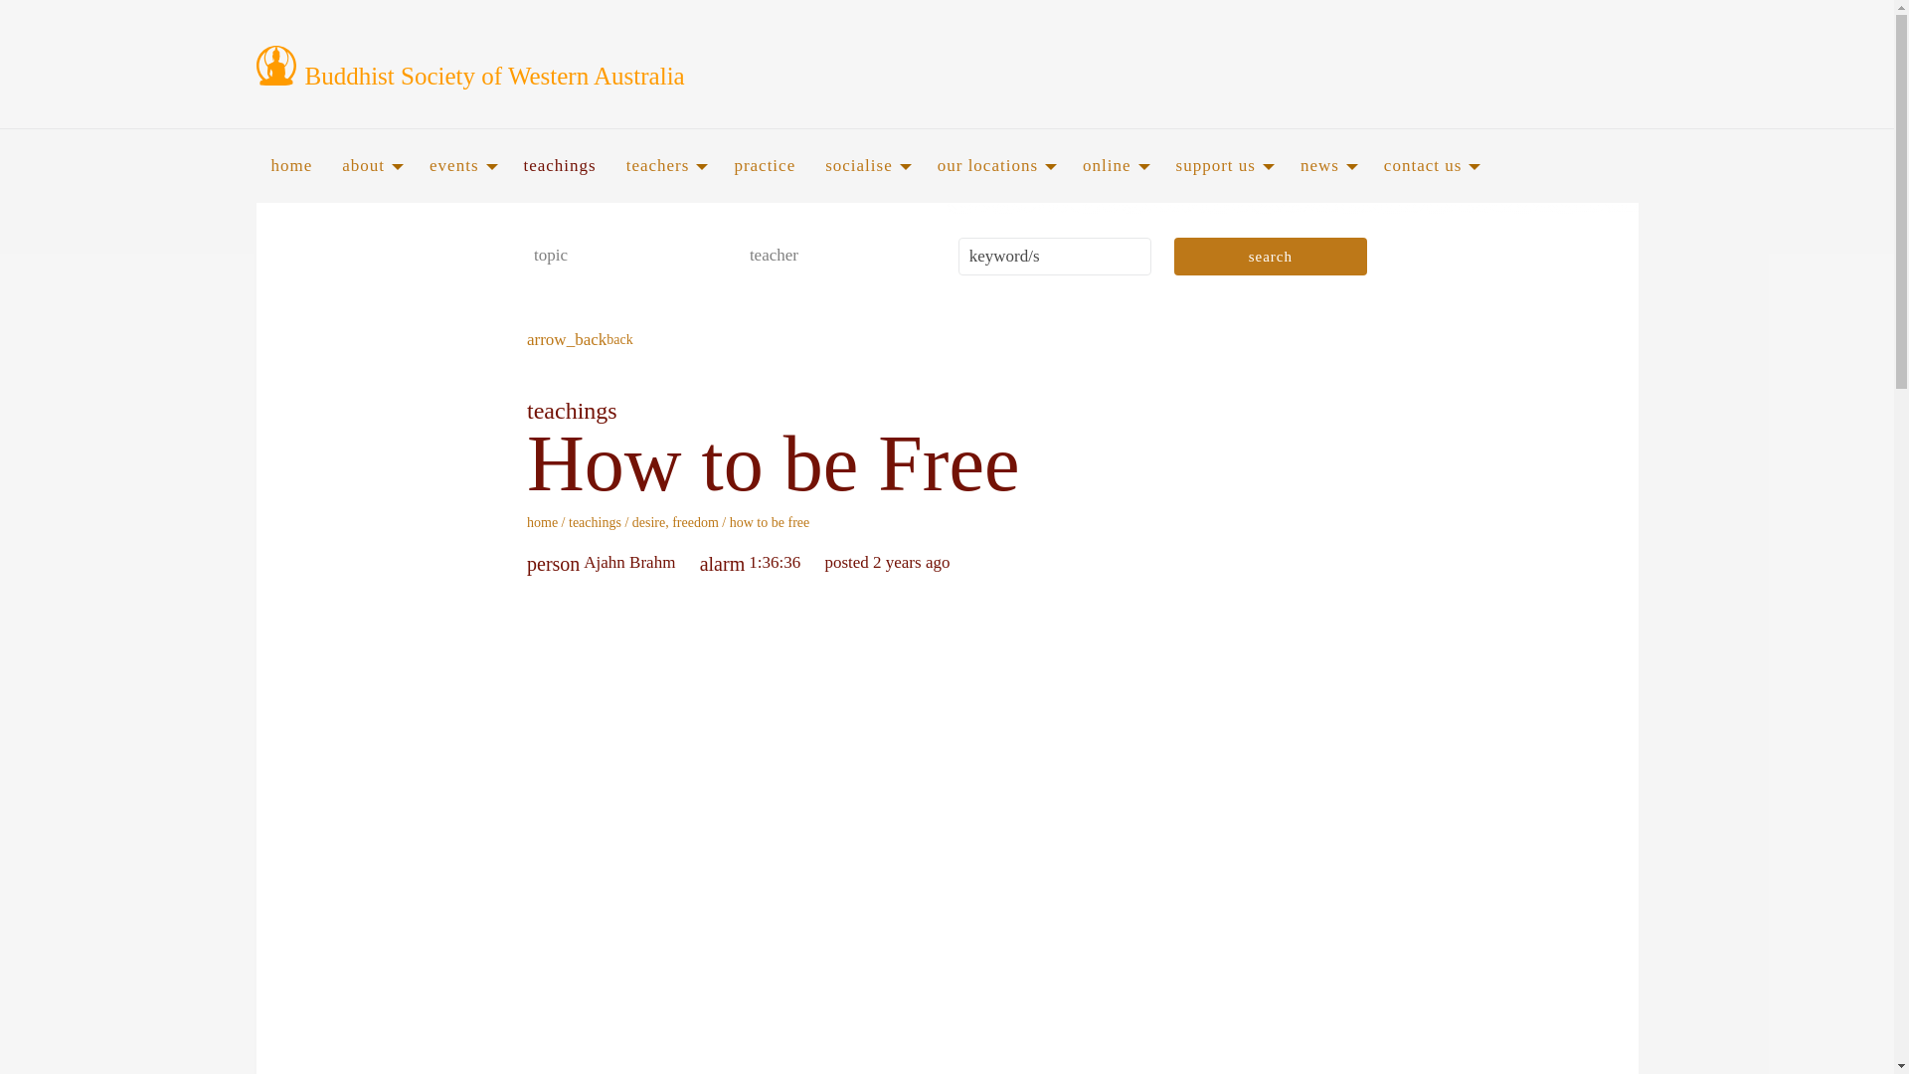 This screenshot has height=1074, width=1909. Describe the element at coordinates (560, 165) in the screenshot. I see `teachings` at that location.